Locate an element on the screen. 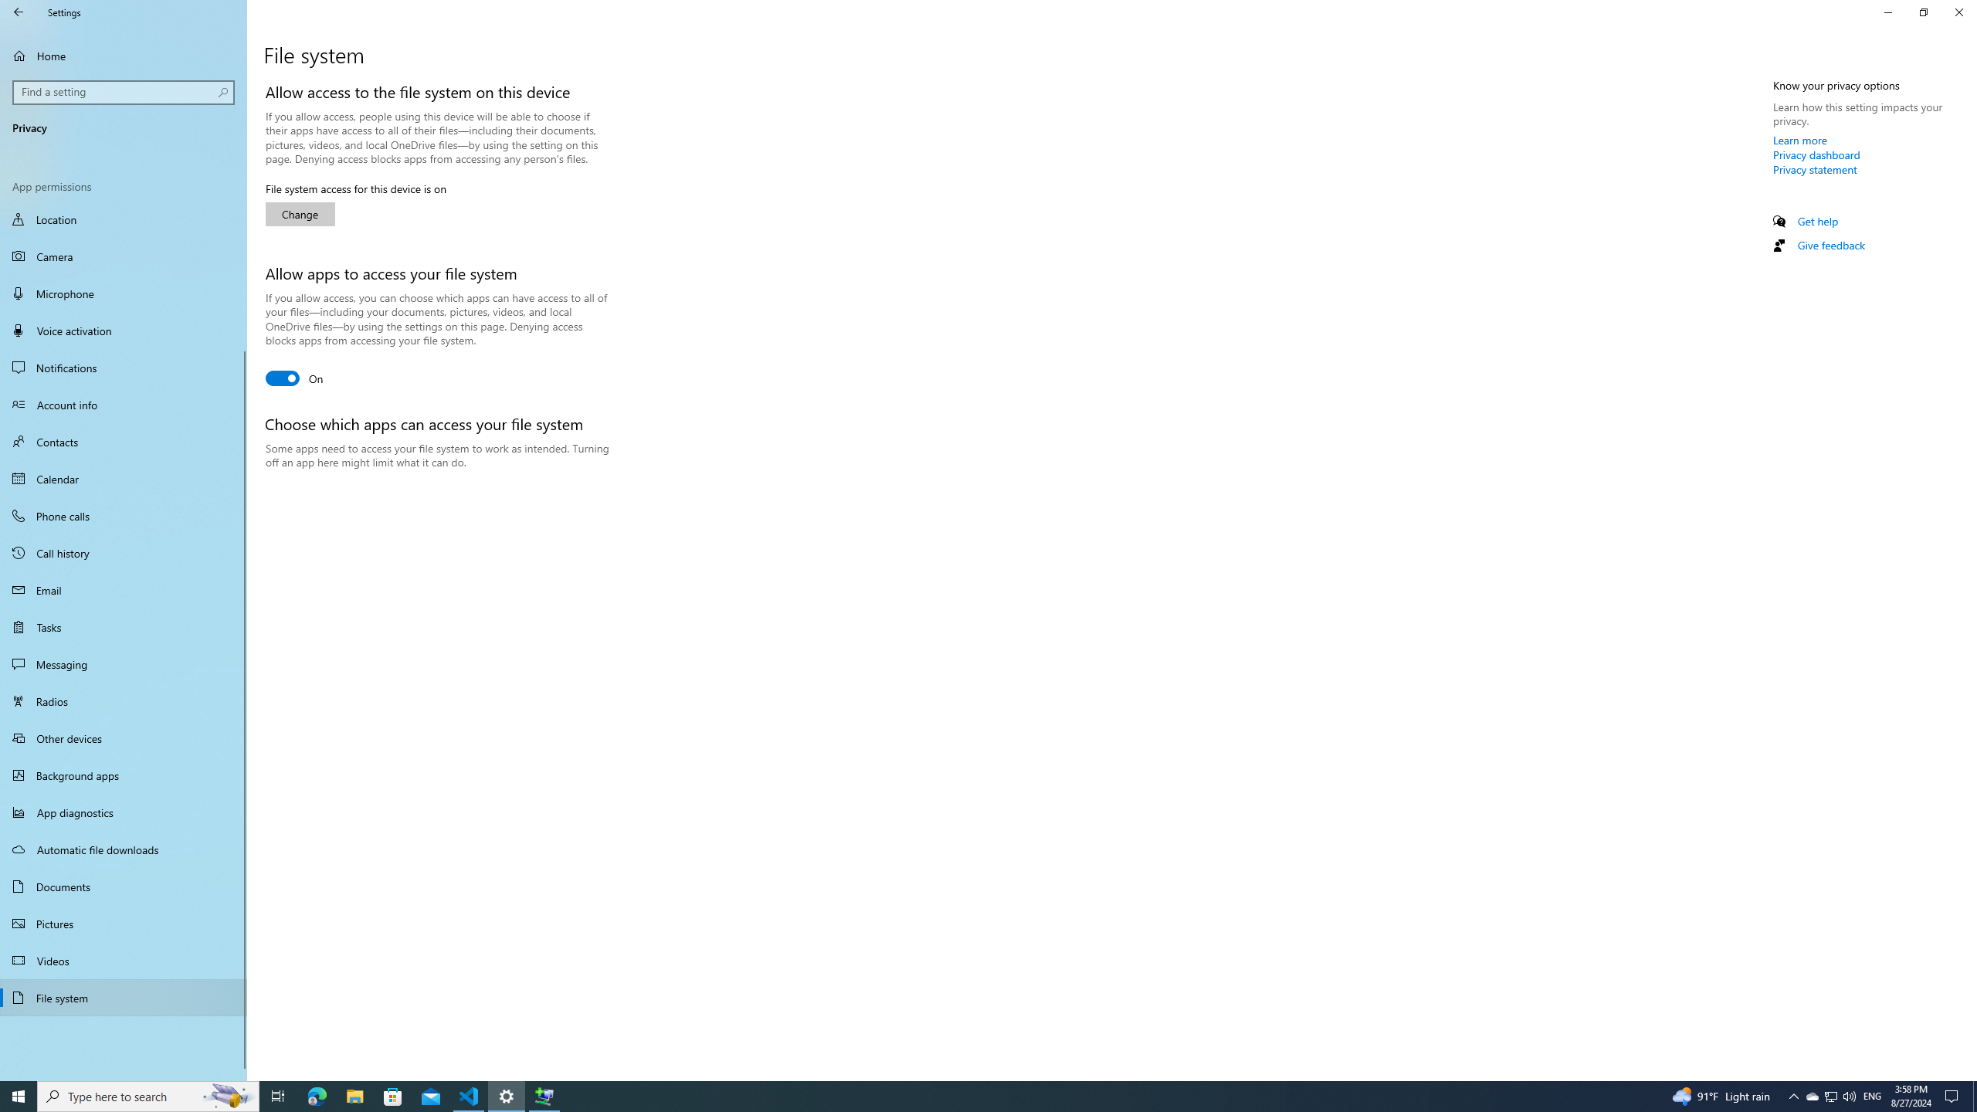 The width and height of the screenshot is (1977, 1112). Privacy statement is located at coordinates (1815, 169).